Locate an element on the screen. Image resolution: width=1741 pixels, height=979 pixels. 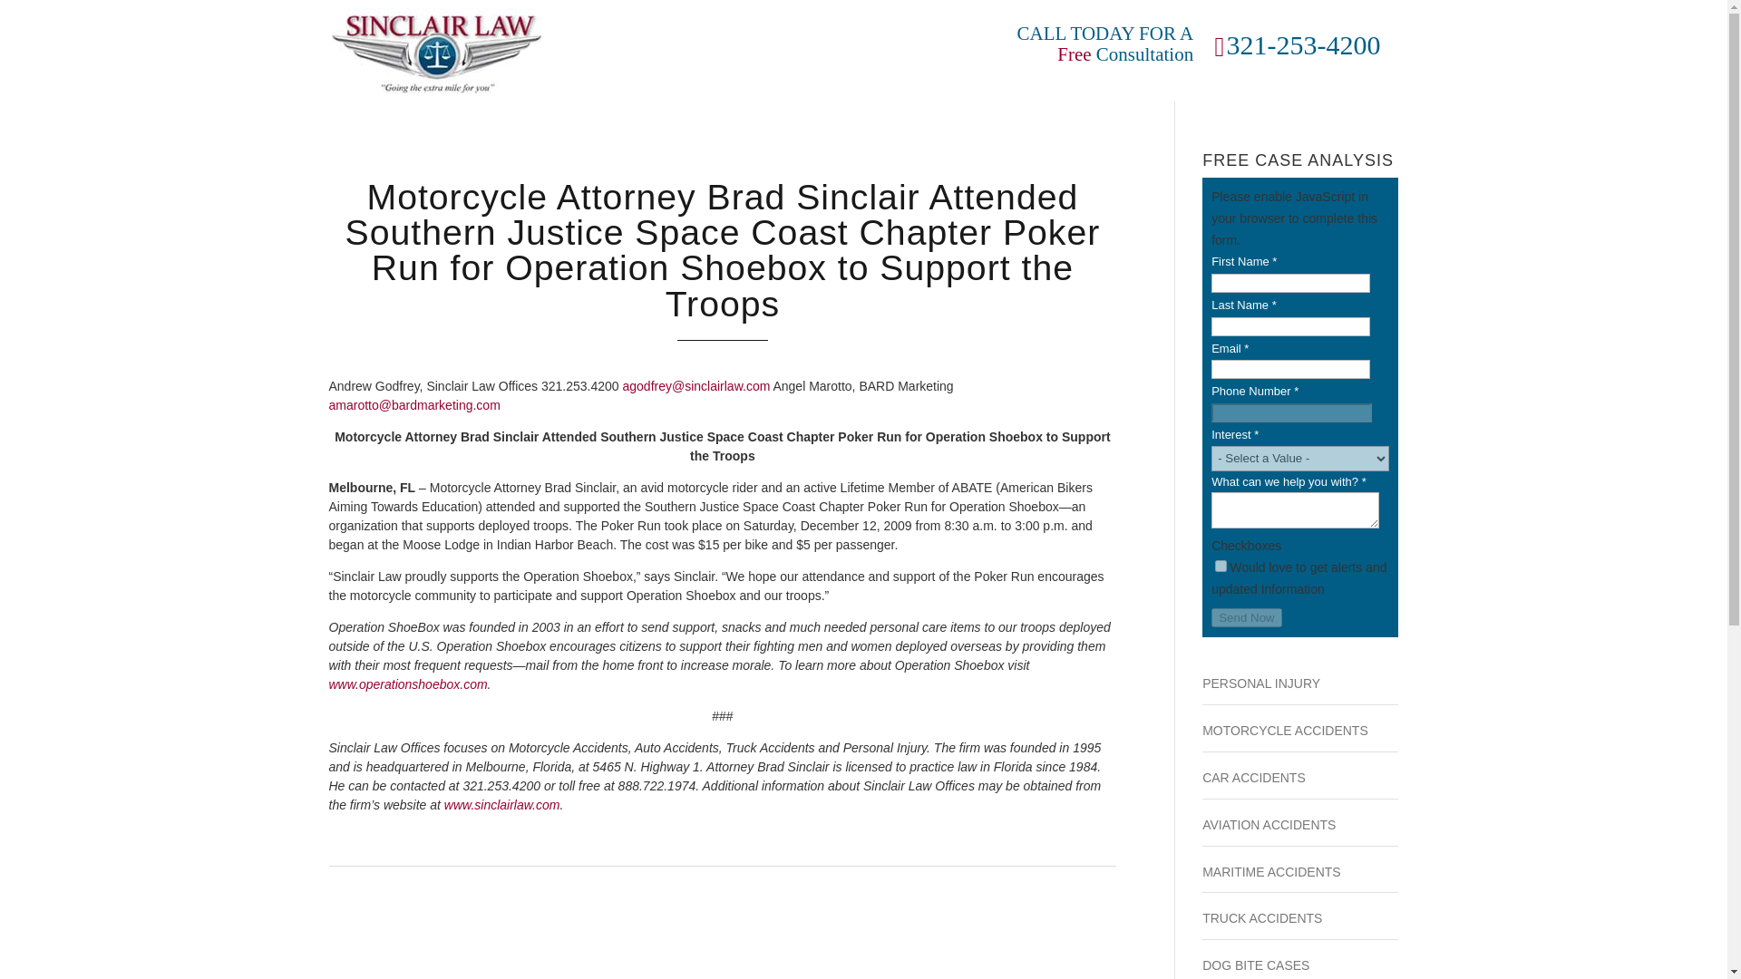
PERSONAL INJURY is located at coordinates (1260, 683).